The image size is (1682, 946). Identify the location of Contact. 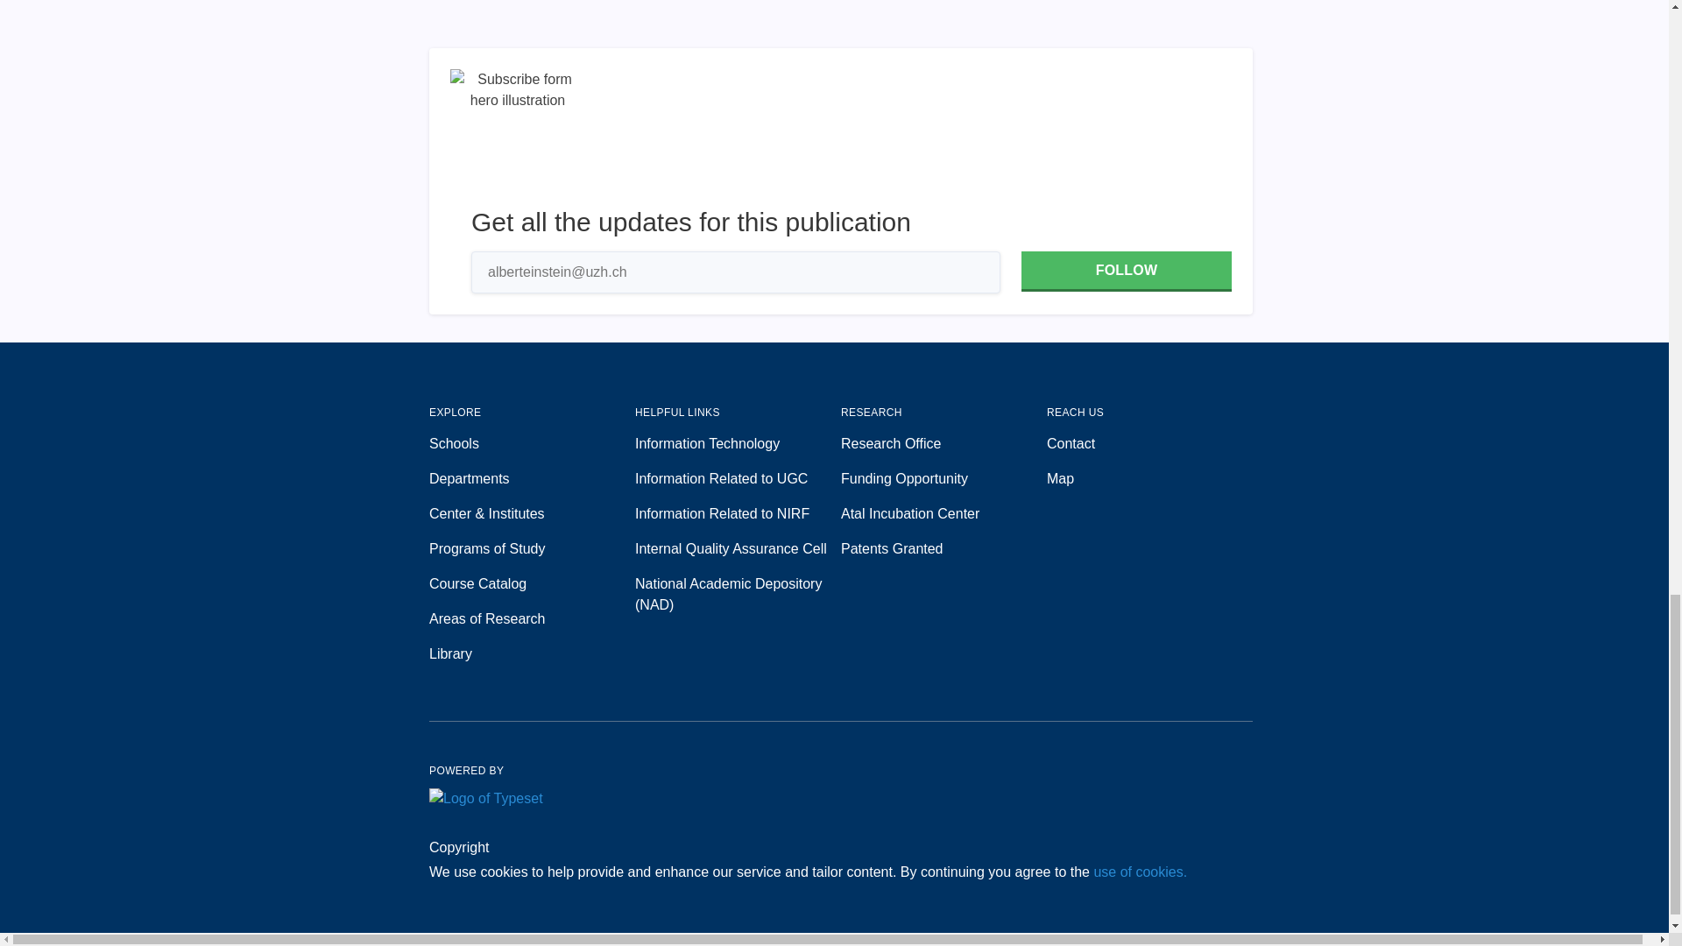
(1149, 443).